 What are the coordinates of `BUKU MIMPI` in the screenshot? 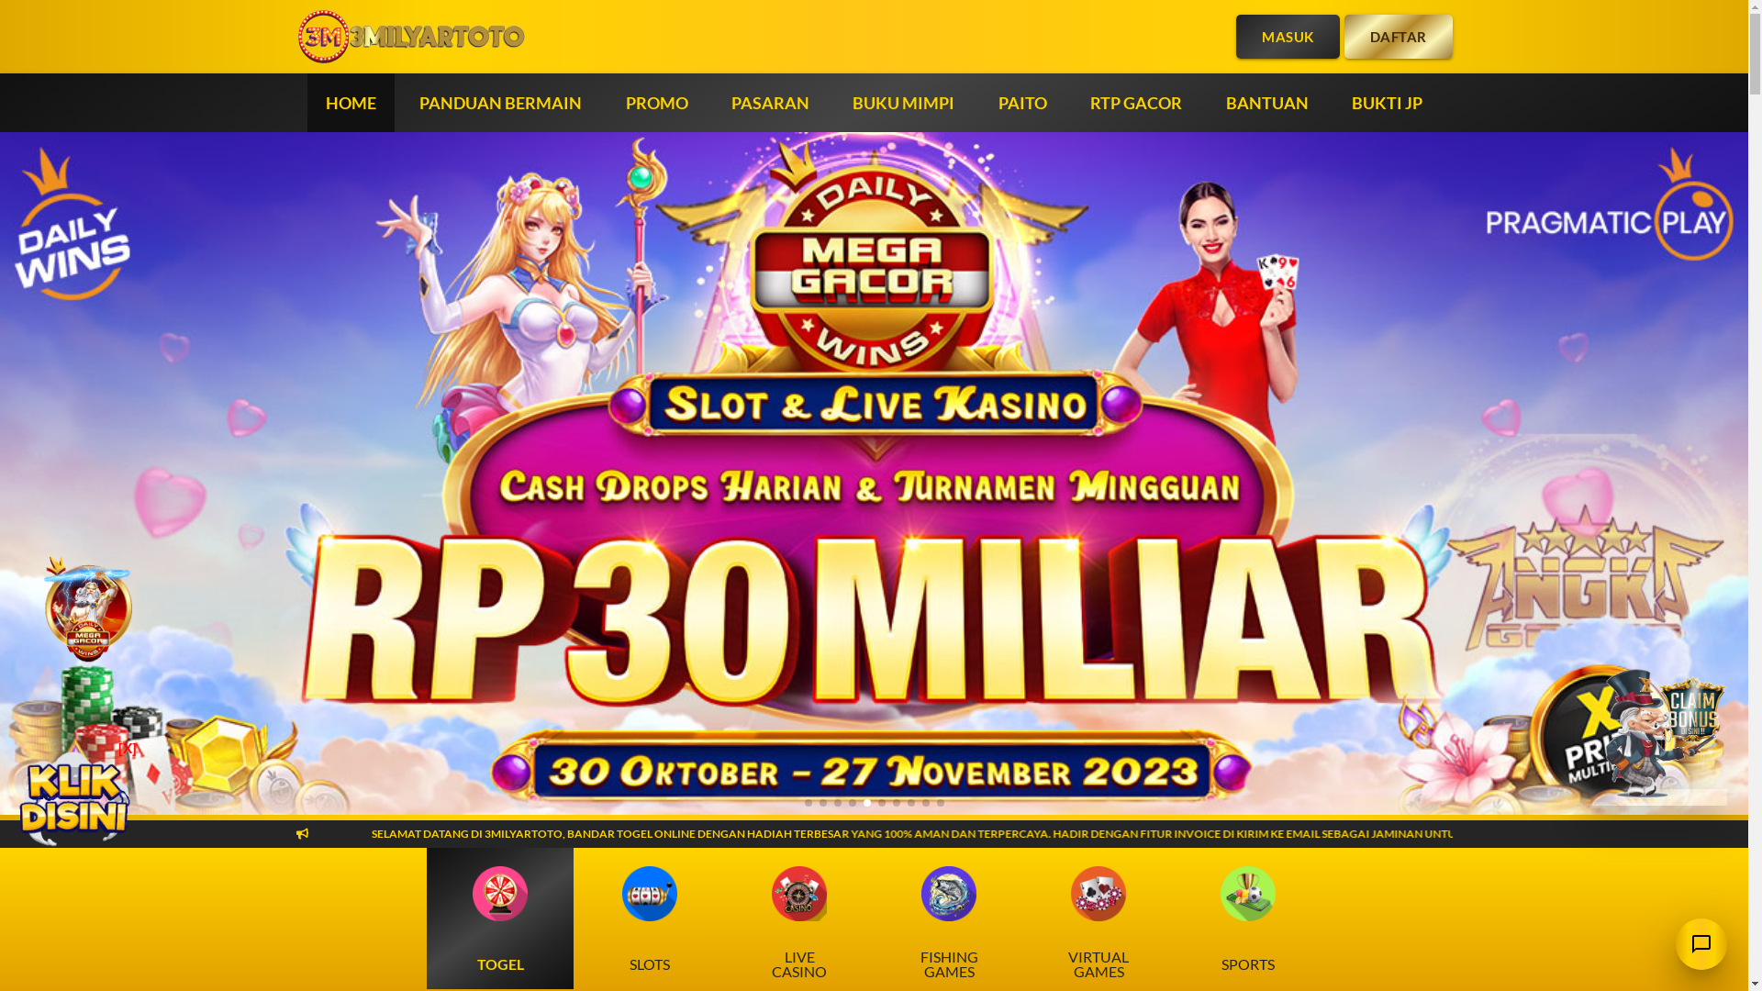 It's located at (903, 103).